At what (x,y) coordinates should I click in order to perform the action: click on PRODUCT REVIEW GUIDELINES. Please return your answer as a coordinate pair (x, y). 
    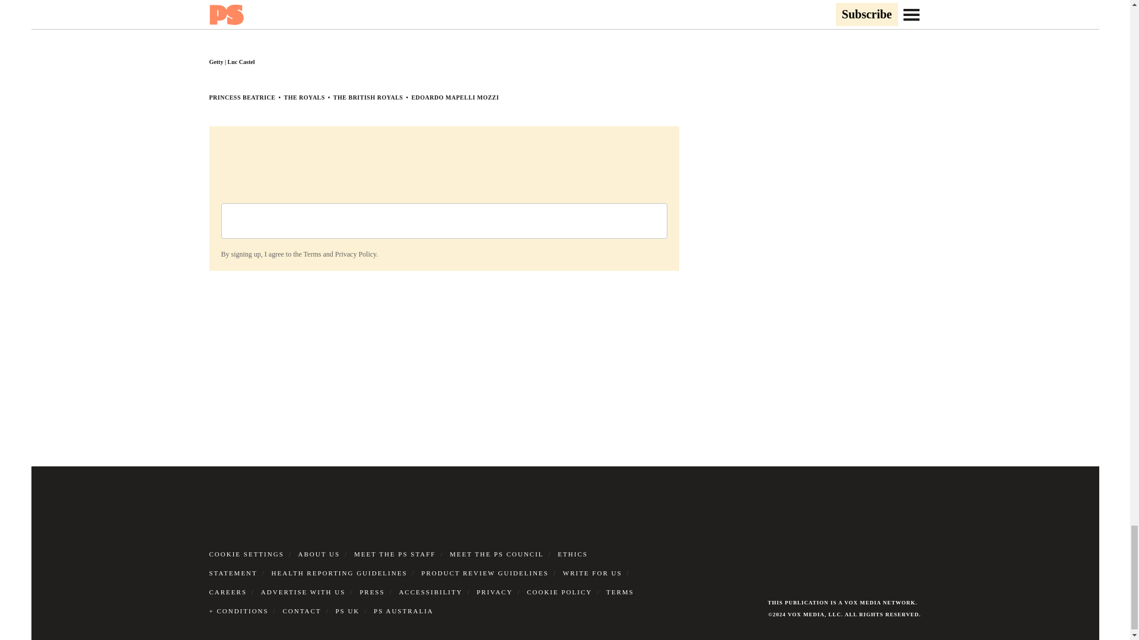
    Looking at the image, I should click on (485, 573).